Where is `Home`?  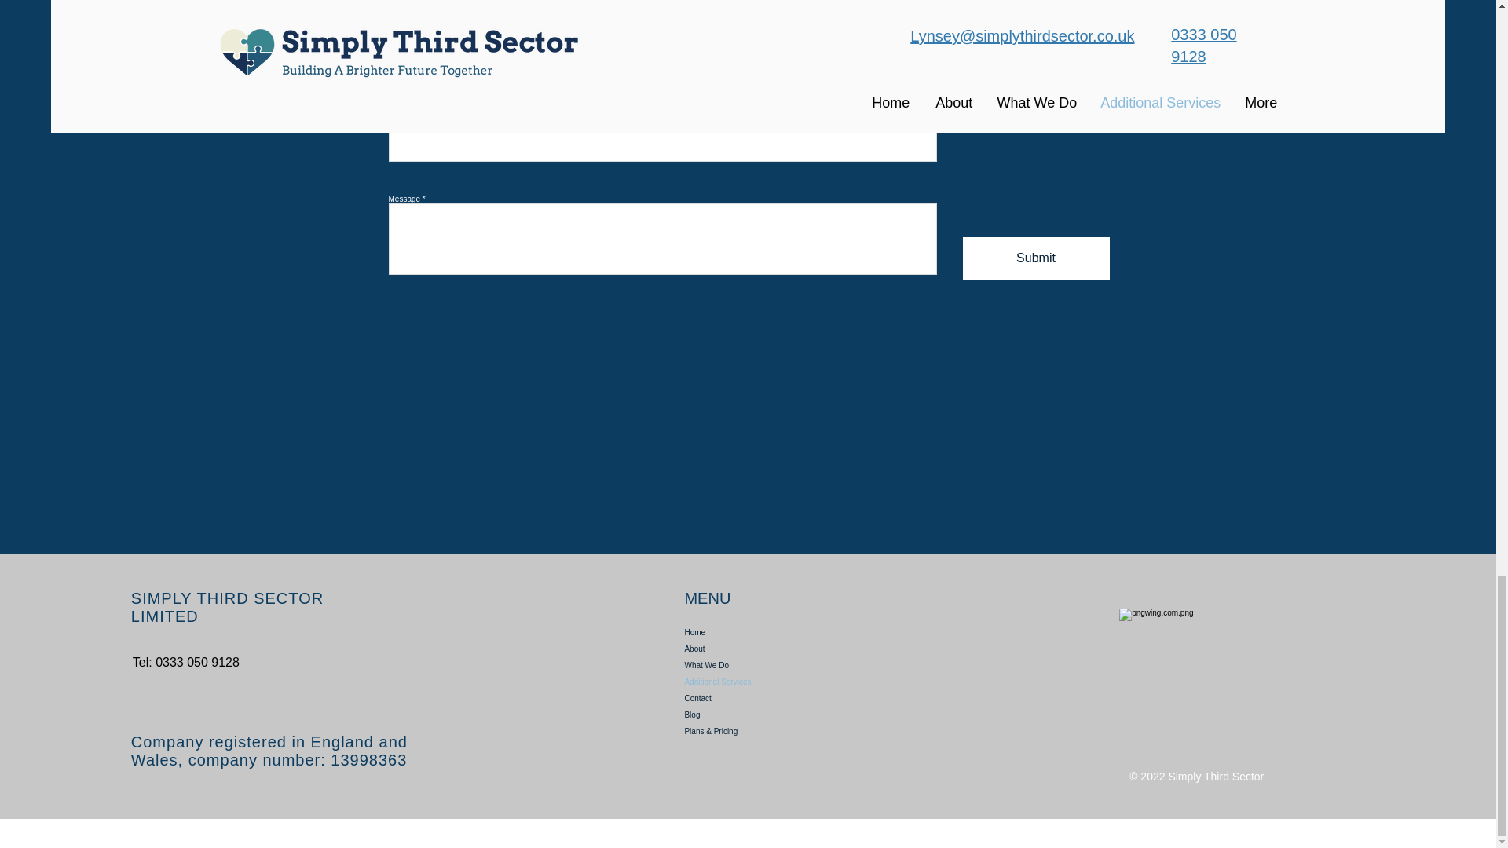
Home is located at coordinates (757, 632).